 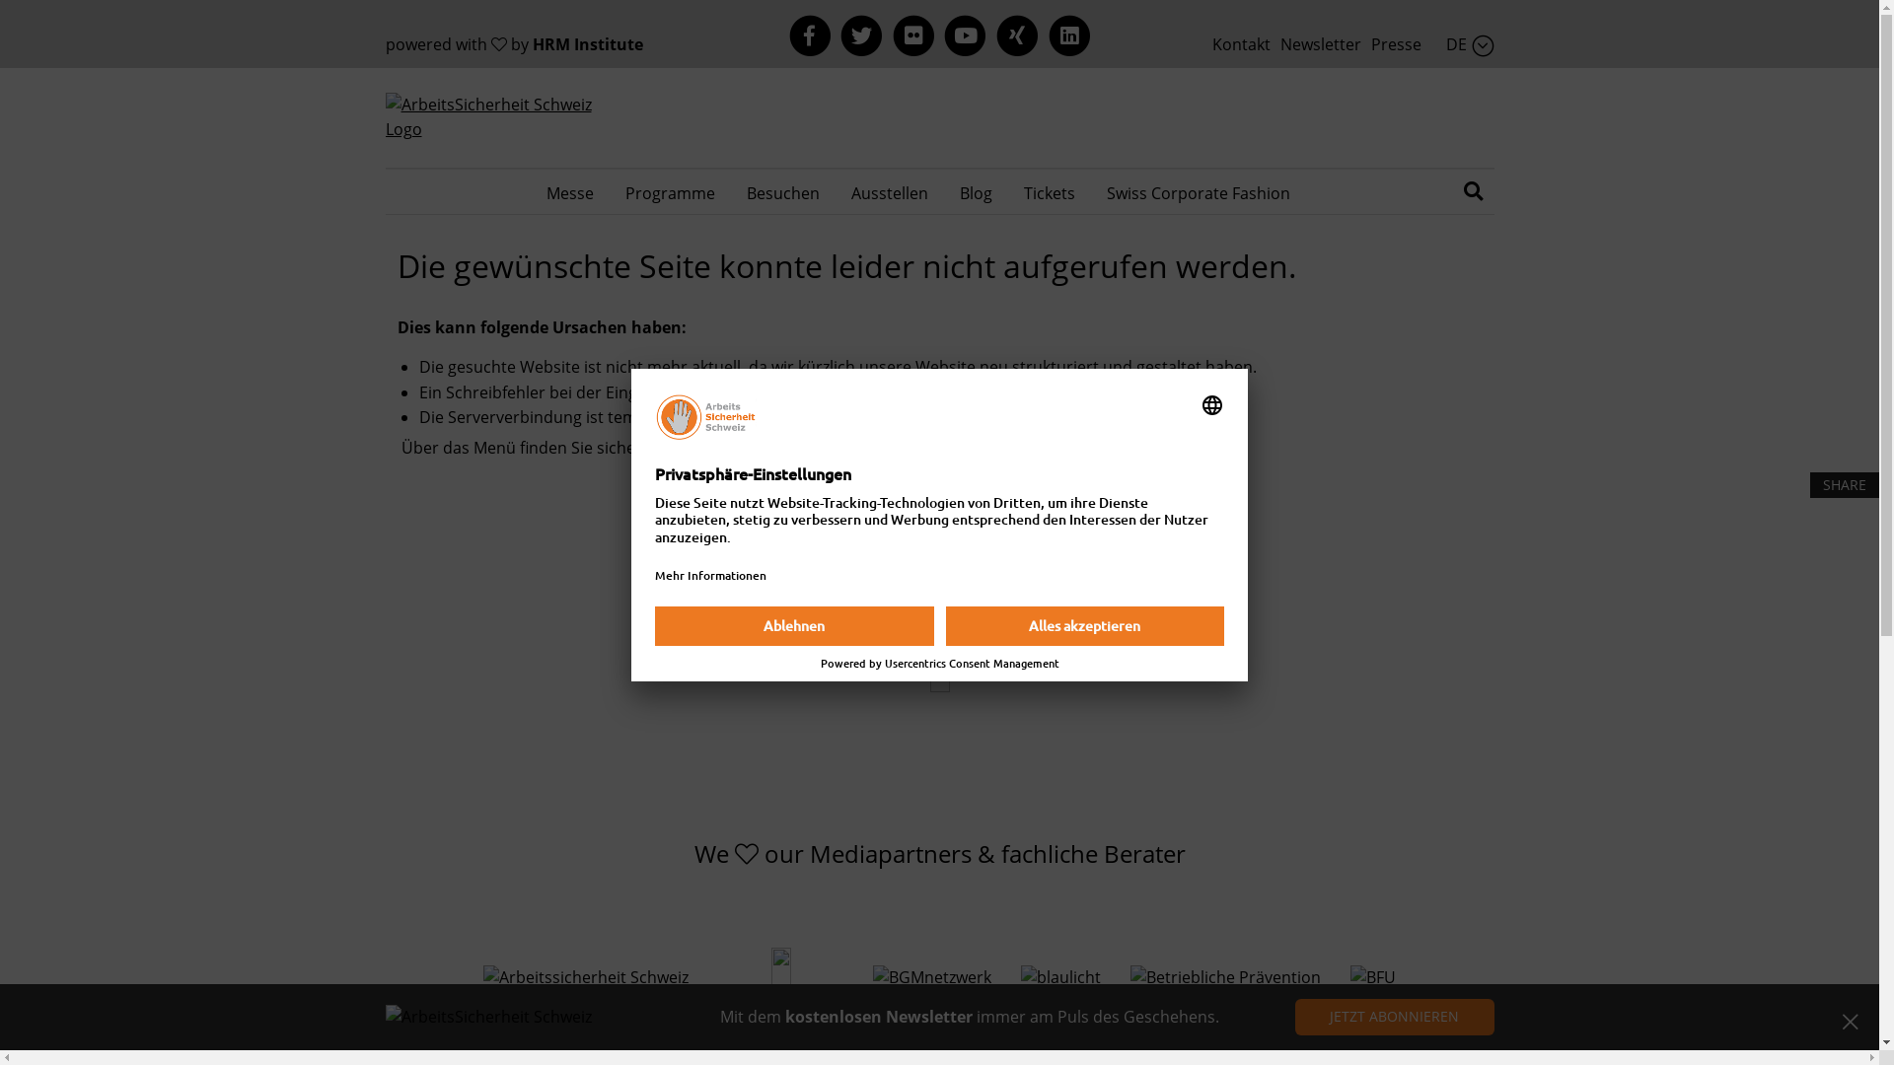 What do you see at coordinates (783, 192) in the screenshot?
I see `Besuchen` at bounding box center [783, 192].